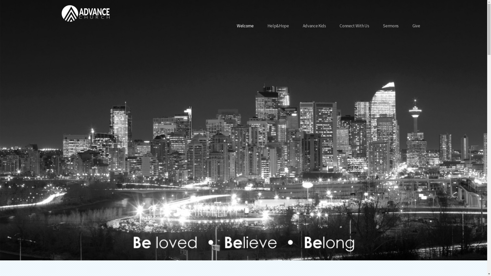 The image size is (491, 276). What do you see at coordinates (315, 26) in the screenshot?
I see `Advance Kids` at bounding box center [315, 26].